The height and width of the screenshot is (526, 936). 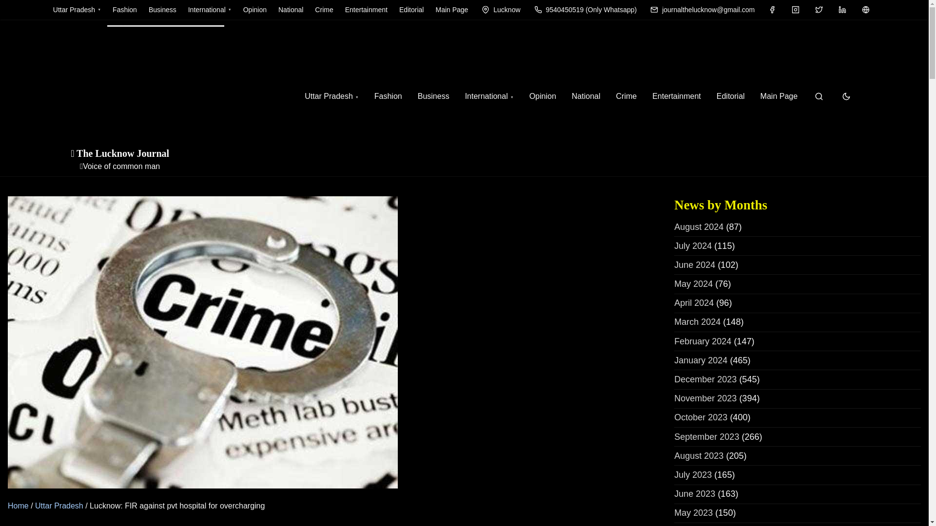 I want to click on Entertainment, so click(x=366, y=10).